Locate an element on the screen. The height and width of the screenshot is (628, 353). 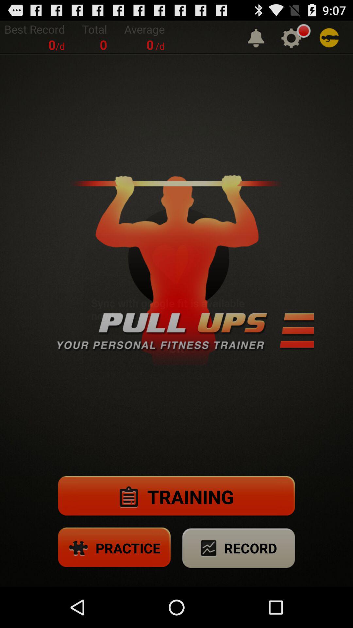
notifications is located at coordinates (256, 37).